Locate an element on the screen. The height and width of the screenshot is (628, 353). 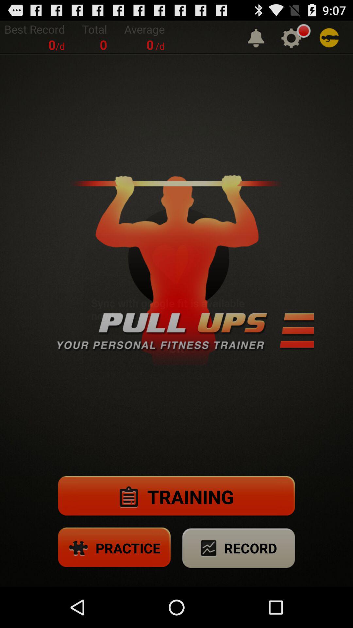
notifications is located at coordinates (256, 37).